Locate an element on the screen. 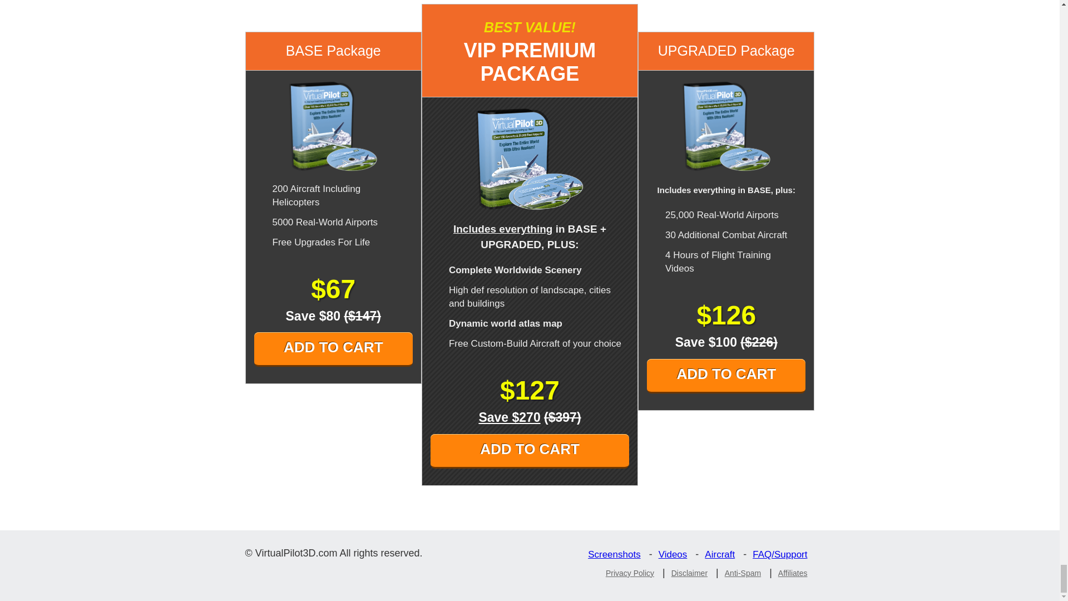 This screenshot has width=1068, height=601. ADD TO CART is located at coordinates (726, 376).